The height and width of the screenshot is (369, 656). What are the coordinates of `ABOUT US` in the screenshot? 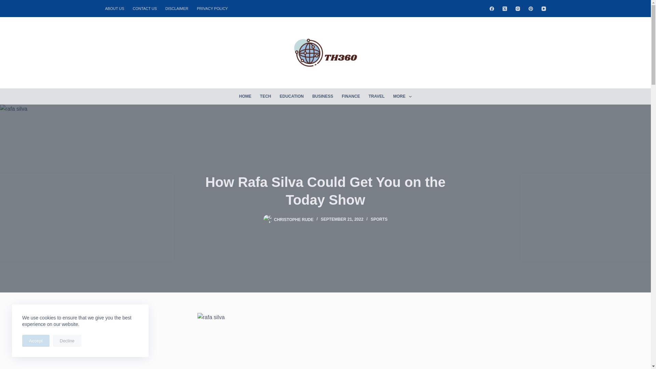 It's located at (117, 8).